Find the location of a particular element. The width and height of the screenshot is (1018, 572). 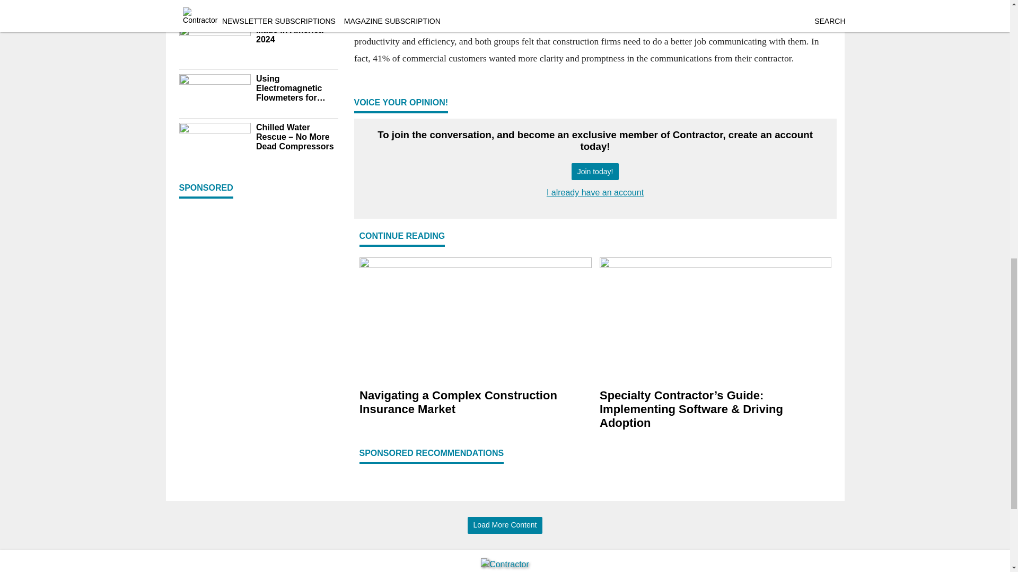

I already have an account is located at coordinates (595, 192).